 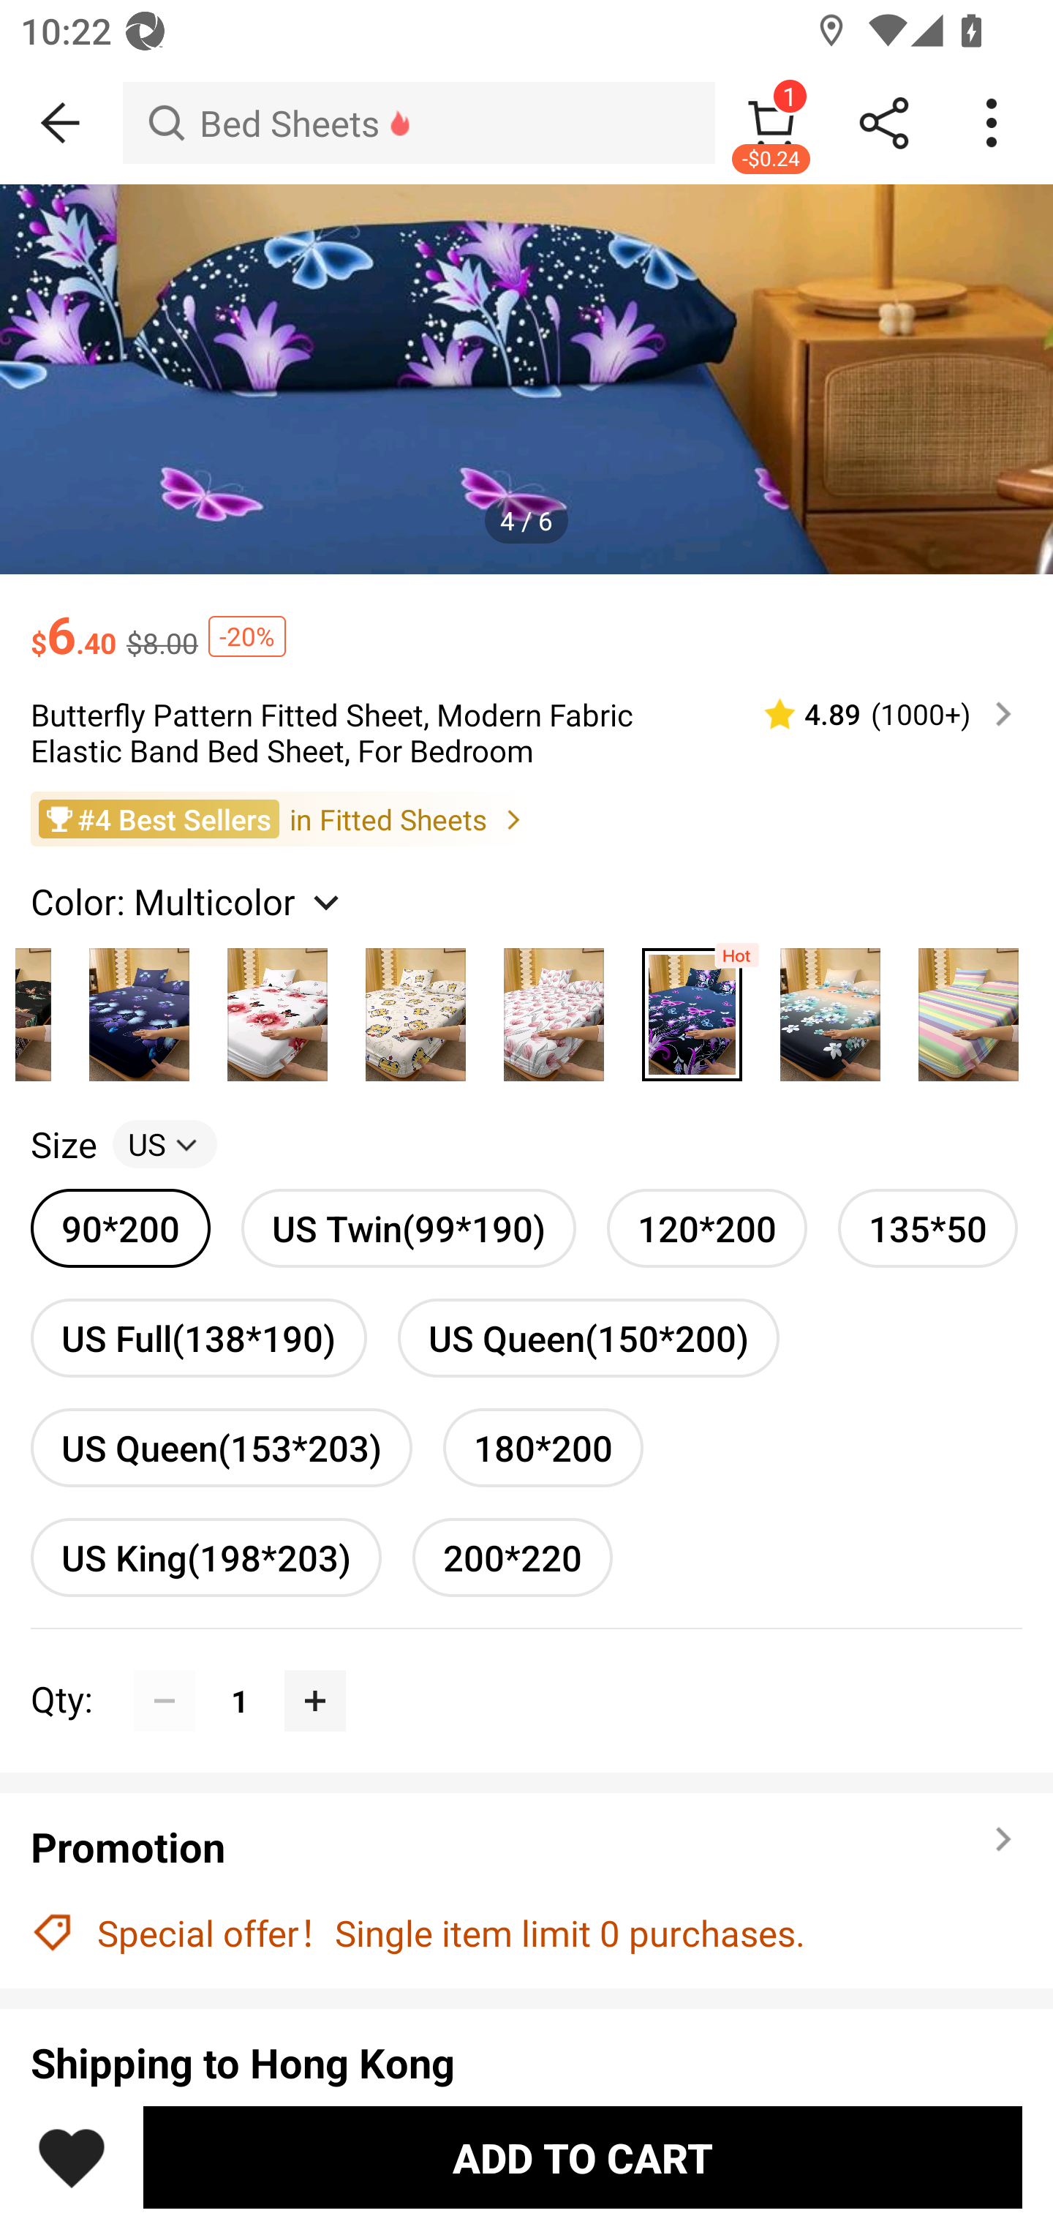 I want to click on Multicolor, so click(x=830, y=1007).